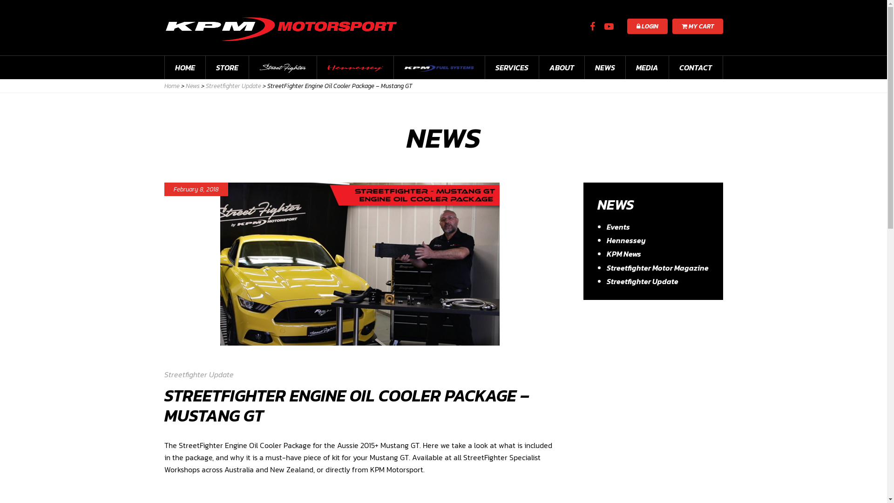 The height and width of the screenshot is (503, 894). What do you see at coordinates (198, 374) in the screenshot?
I see `Streetfighter Update` at bounding box center [198, 374].